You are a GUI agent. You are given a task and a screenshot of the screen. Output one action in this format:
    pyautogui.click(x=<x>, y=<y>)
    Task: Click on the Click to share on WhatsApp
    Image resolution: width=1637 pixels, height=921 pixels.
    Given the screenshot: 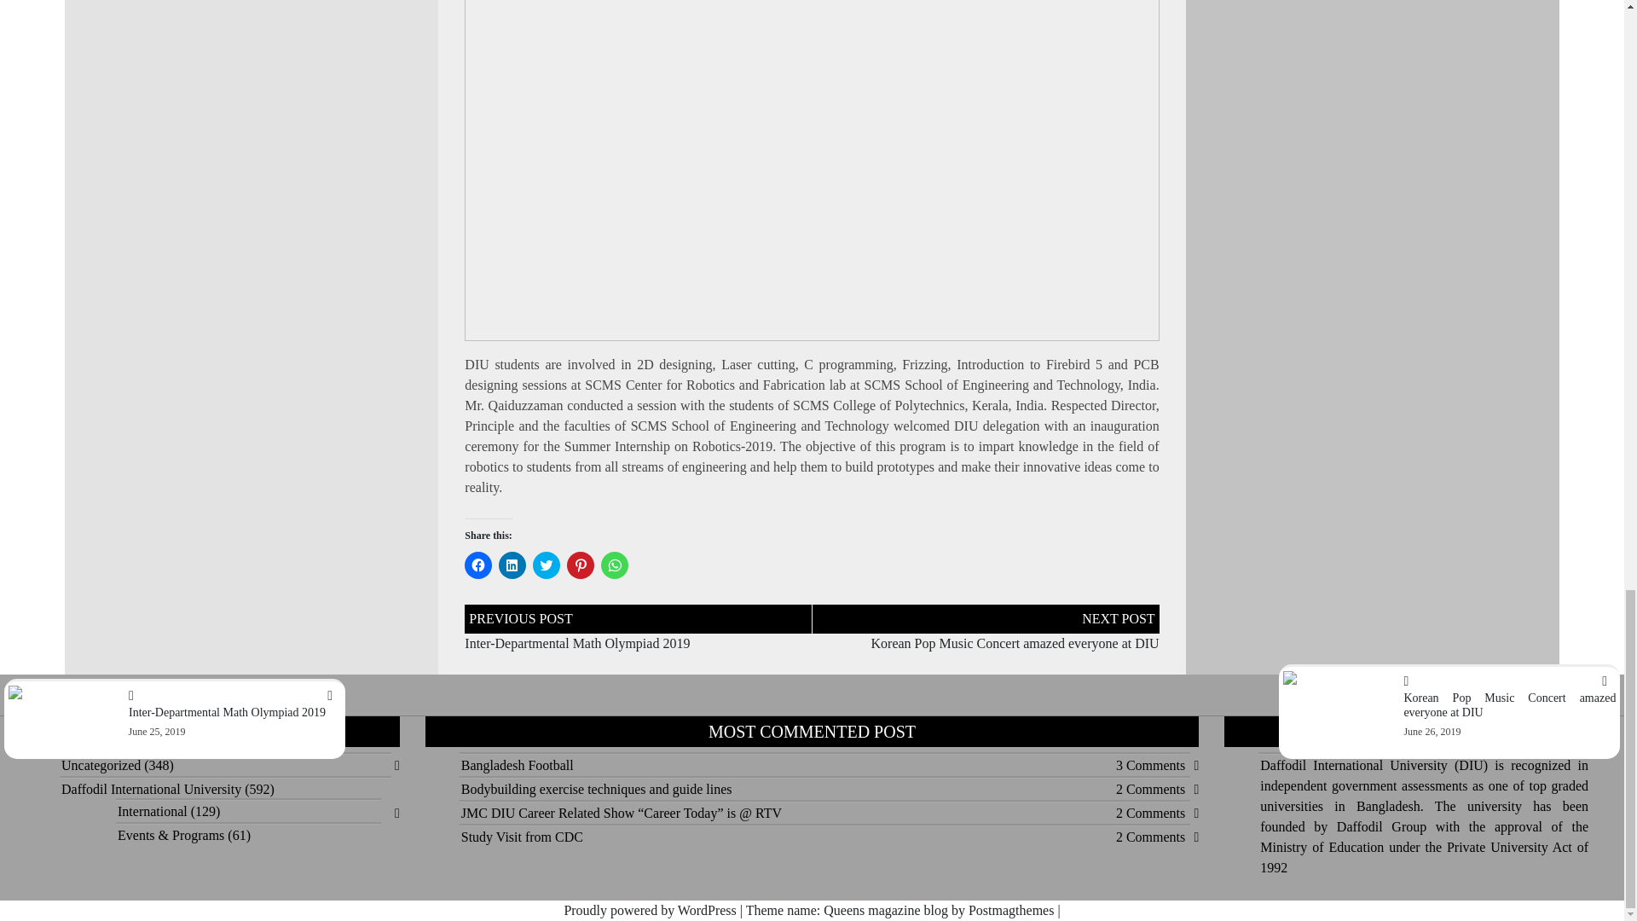 What is the action you would take?
    pyautogui.click(x=614, y=565)
    